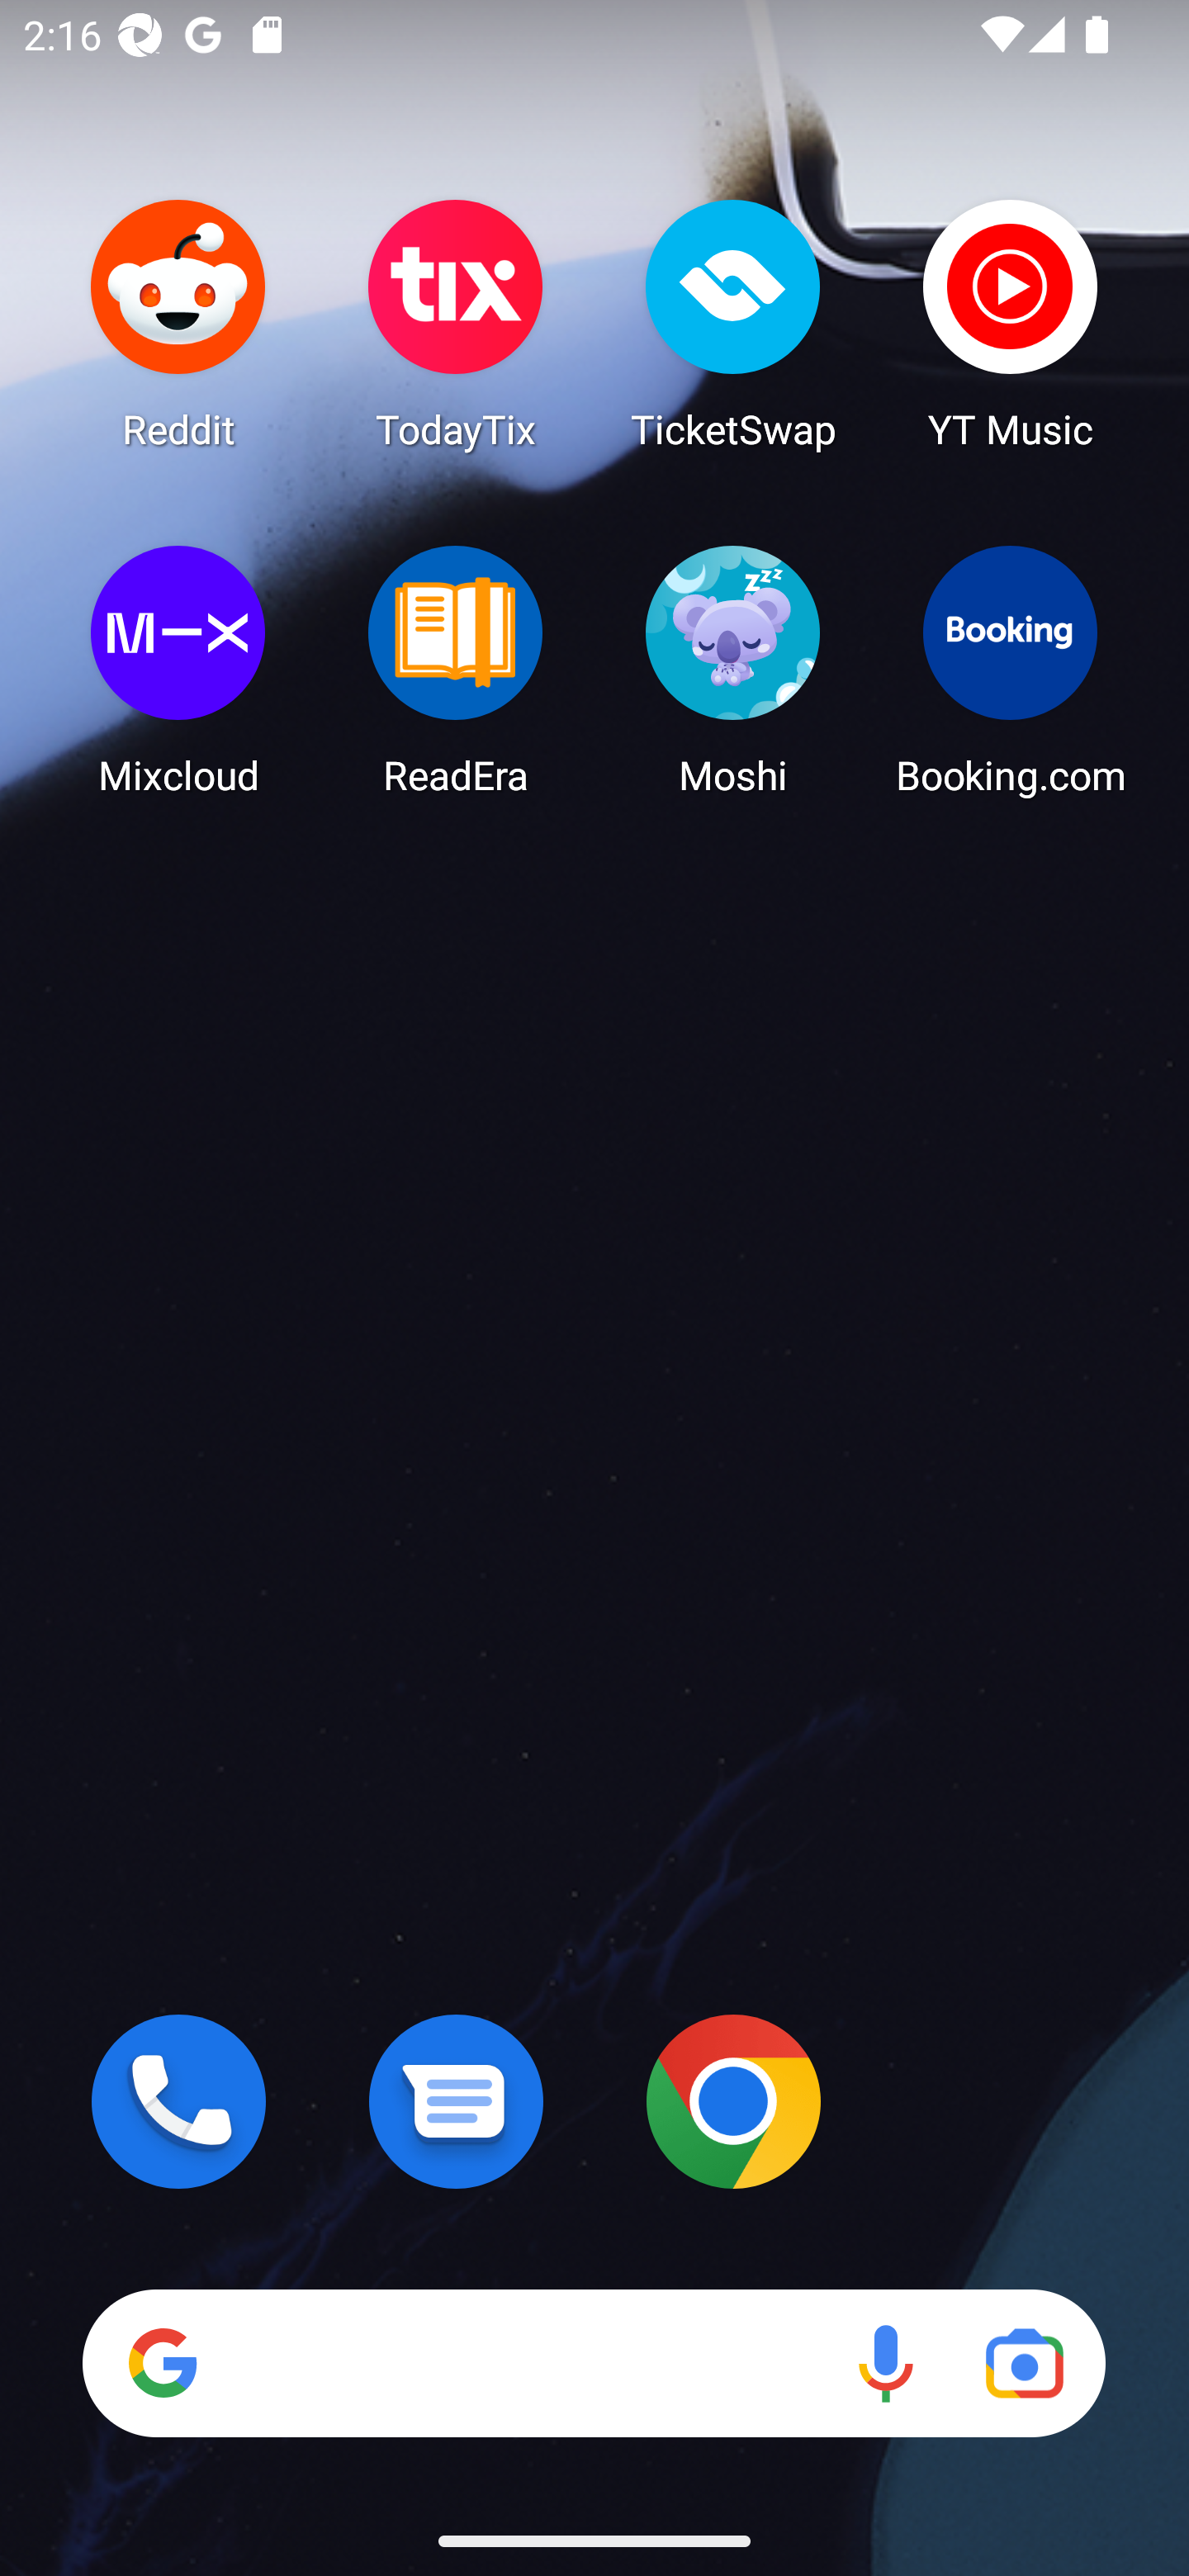 The image size is (1189, 2576). I want to click on ReadEra, so click(456, 670).